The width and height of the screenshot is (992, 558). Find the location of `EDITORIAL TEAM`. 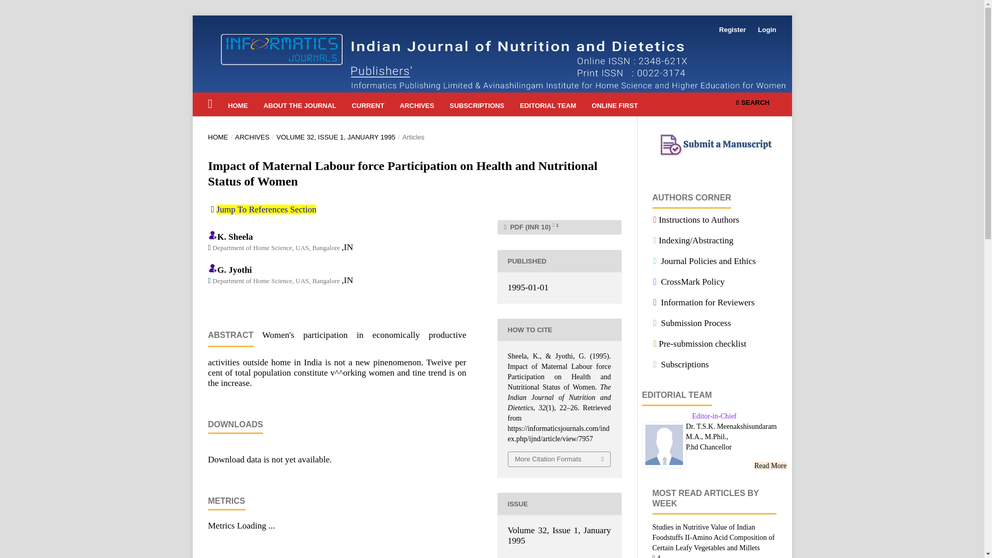

EDITORIAL TEAM is located at coordinates (548, 107).